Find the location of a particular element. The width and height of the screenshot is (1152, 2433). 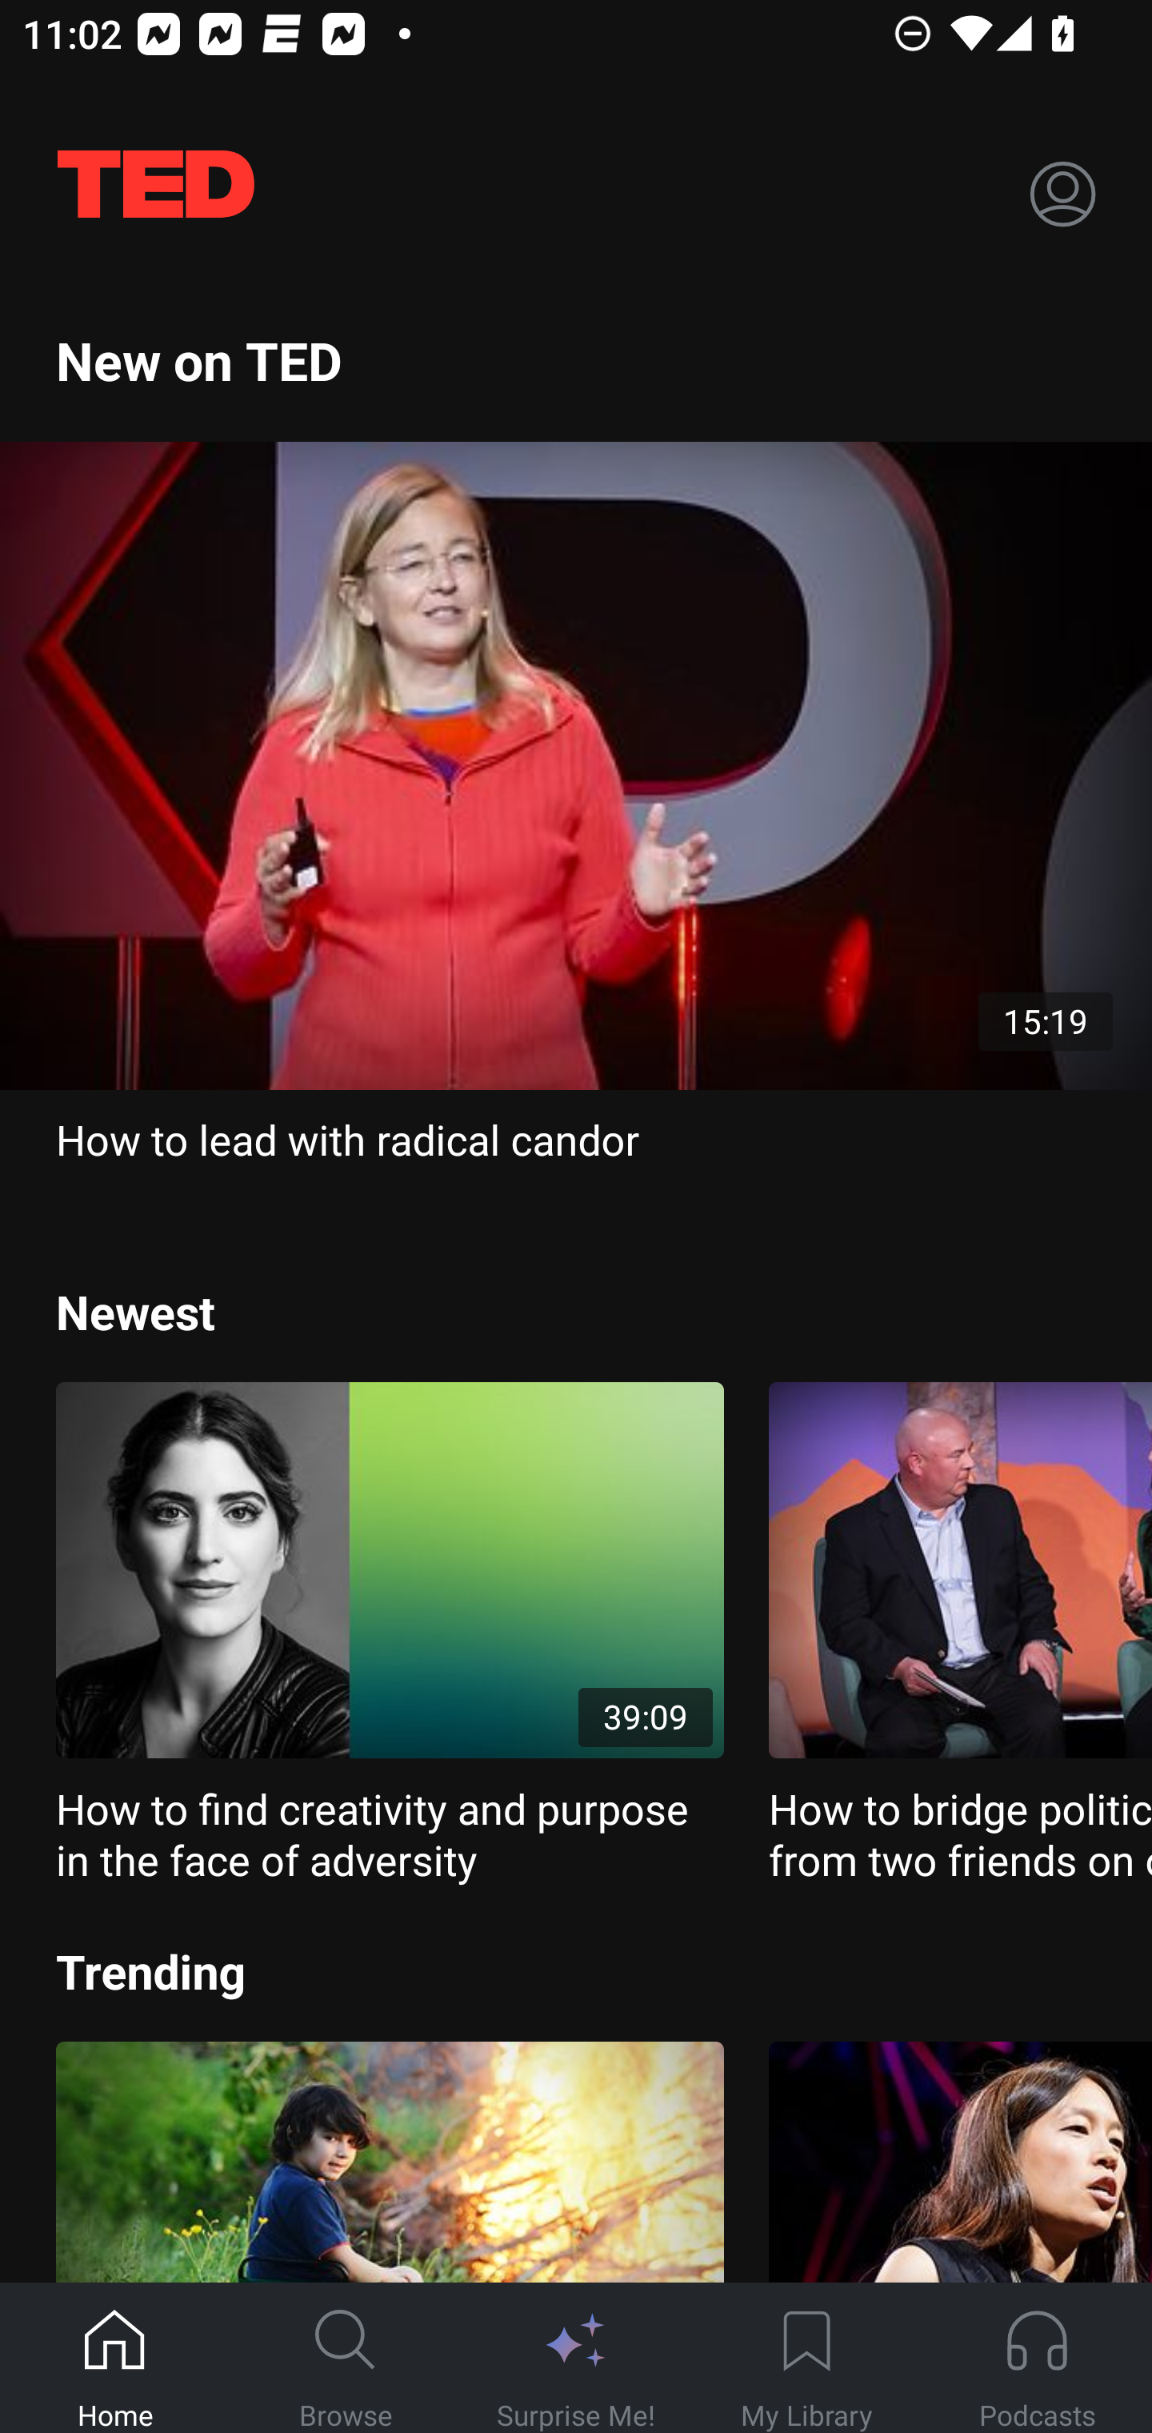

Surprise Me! is located at coordinates (576, 2359).